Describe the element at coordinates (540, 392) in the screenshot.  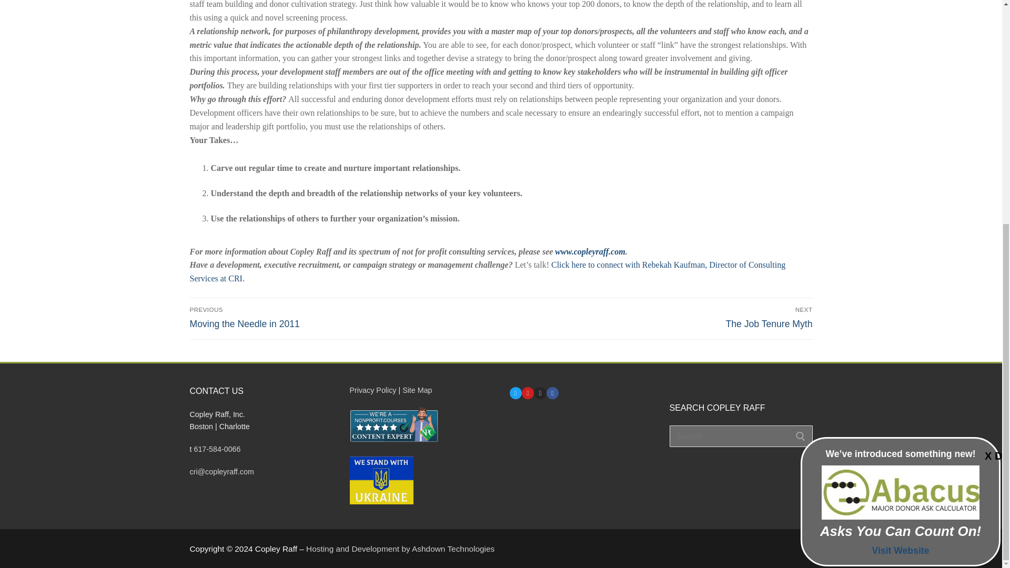
I see `Instagram` at that location.